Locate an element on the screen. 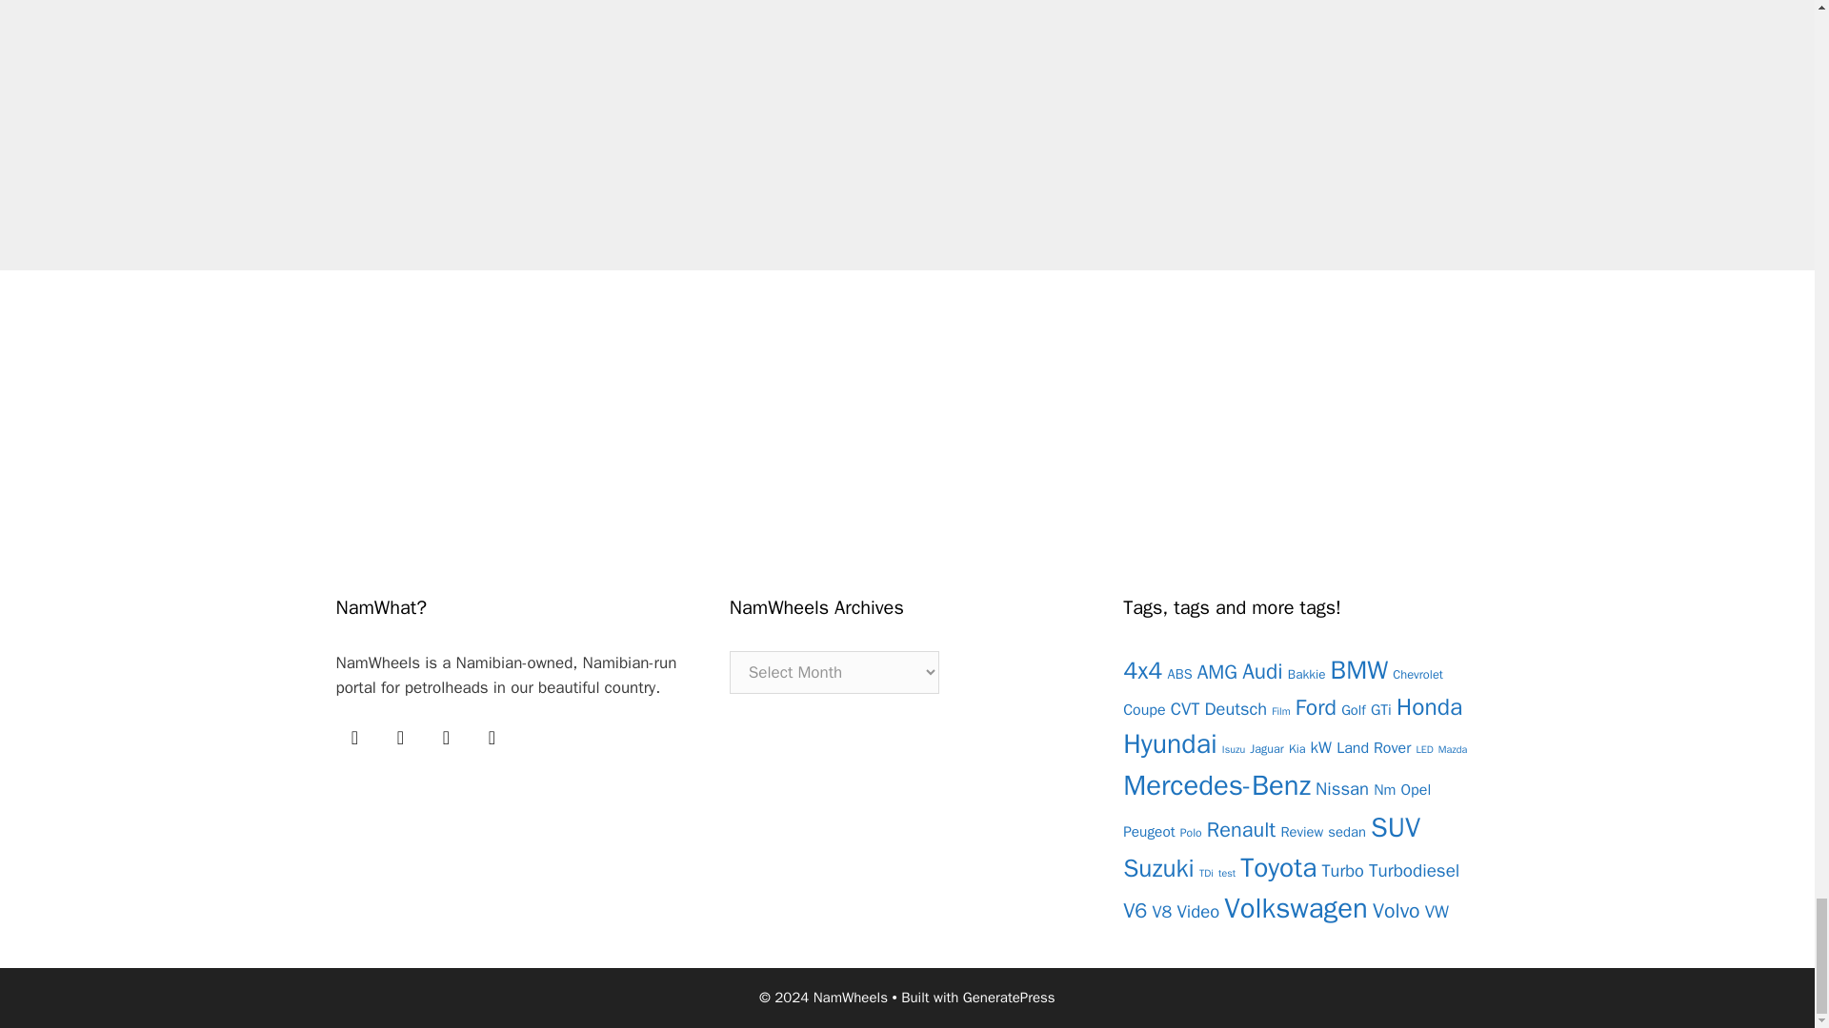 The image size is (1829, 1028). YouTube is located at coordinates (445, 737).